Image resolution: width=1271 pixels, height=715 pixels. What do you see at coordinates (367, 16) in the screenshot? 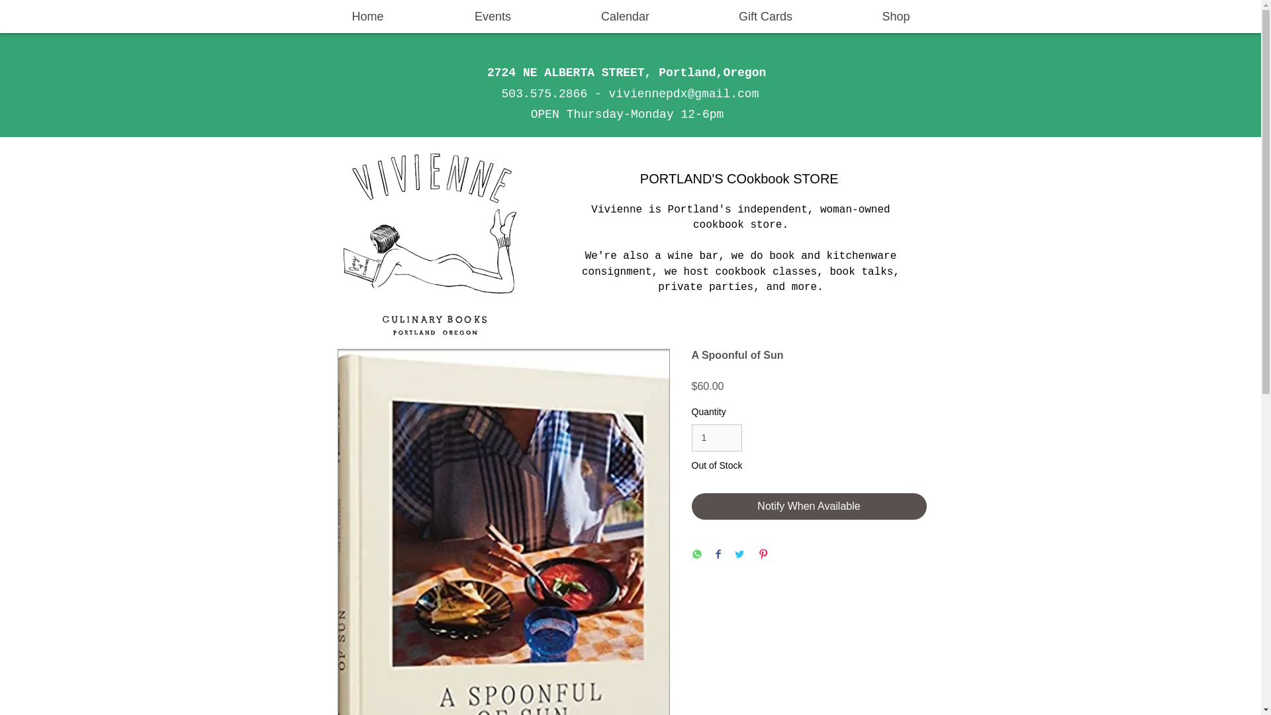
I see `Home` at bounding box center [367, 16].